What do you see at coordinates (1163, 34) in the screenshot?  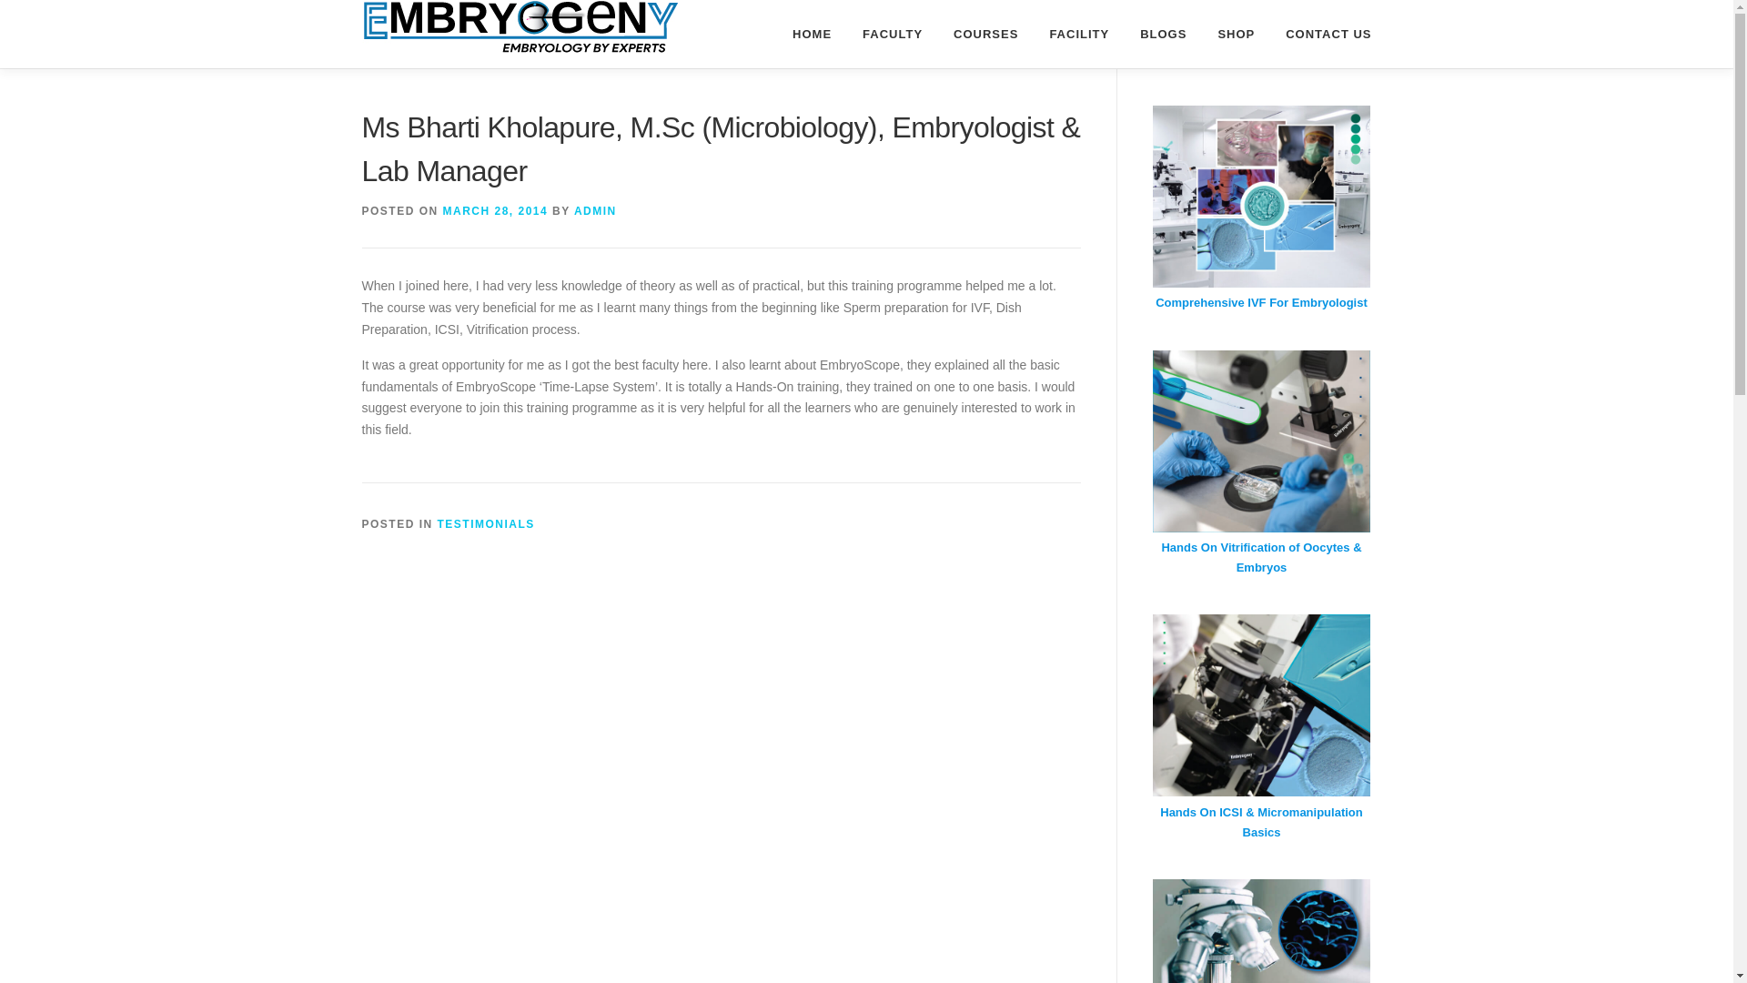 I see `BLOGS` at bounding box center [1163, 34].